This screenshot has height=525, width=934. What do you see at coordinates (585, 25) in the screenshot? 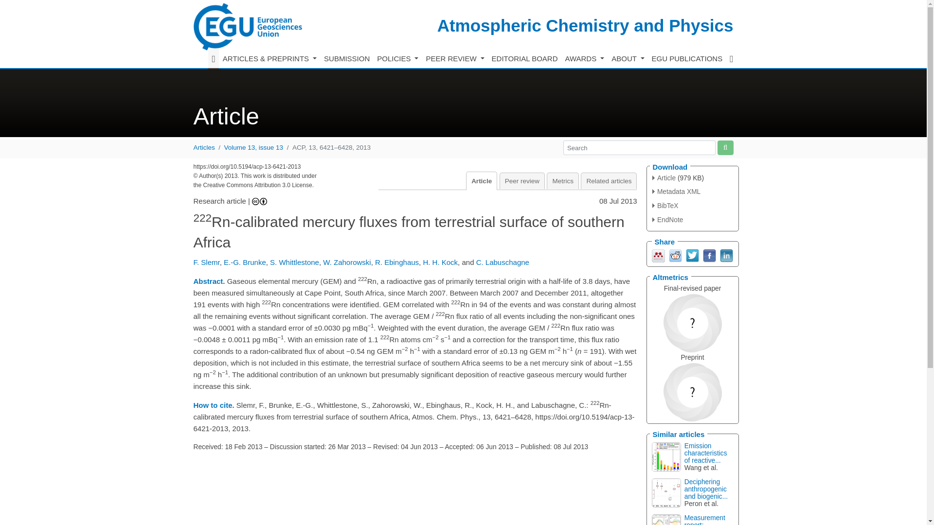
I see `Atmospheric Chemistry and Physics` at bounding box center [585, 25].